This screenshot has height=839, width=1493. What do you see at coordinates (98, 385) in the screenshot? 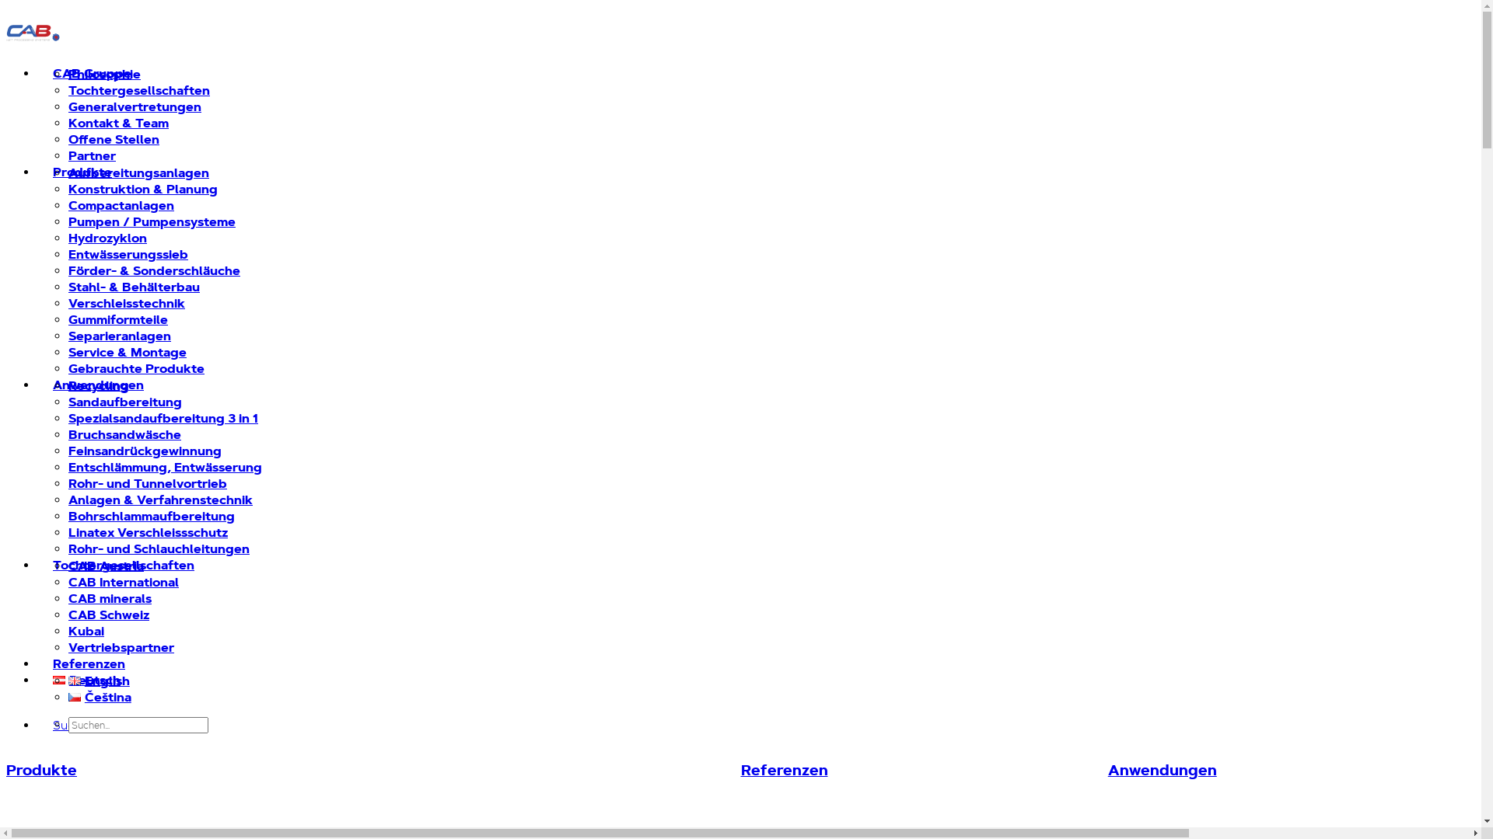
I see `Anwendungen` at bounding box center [98, 385].